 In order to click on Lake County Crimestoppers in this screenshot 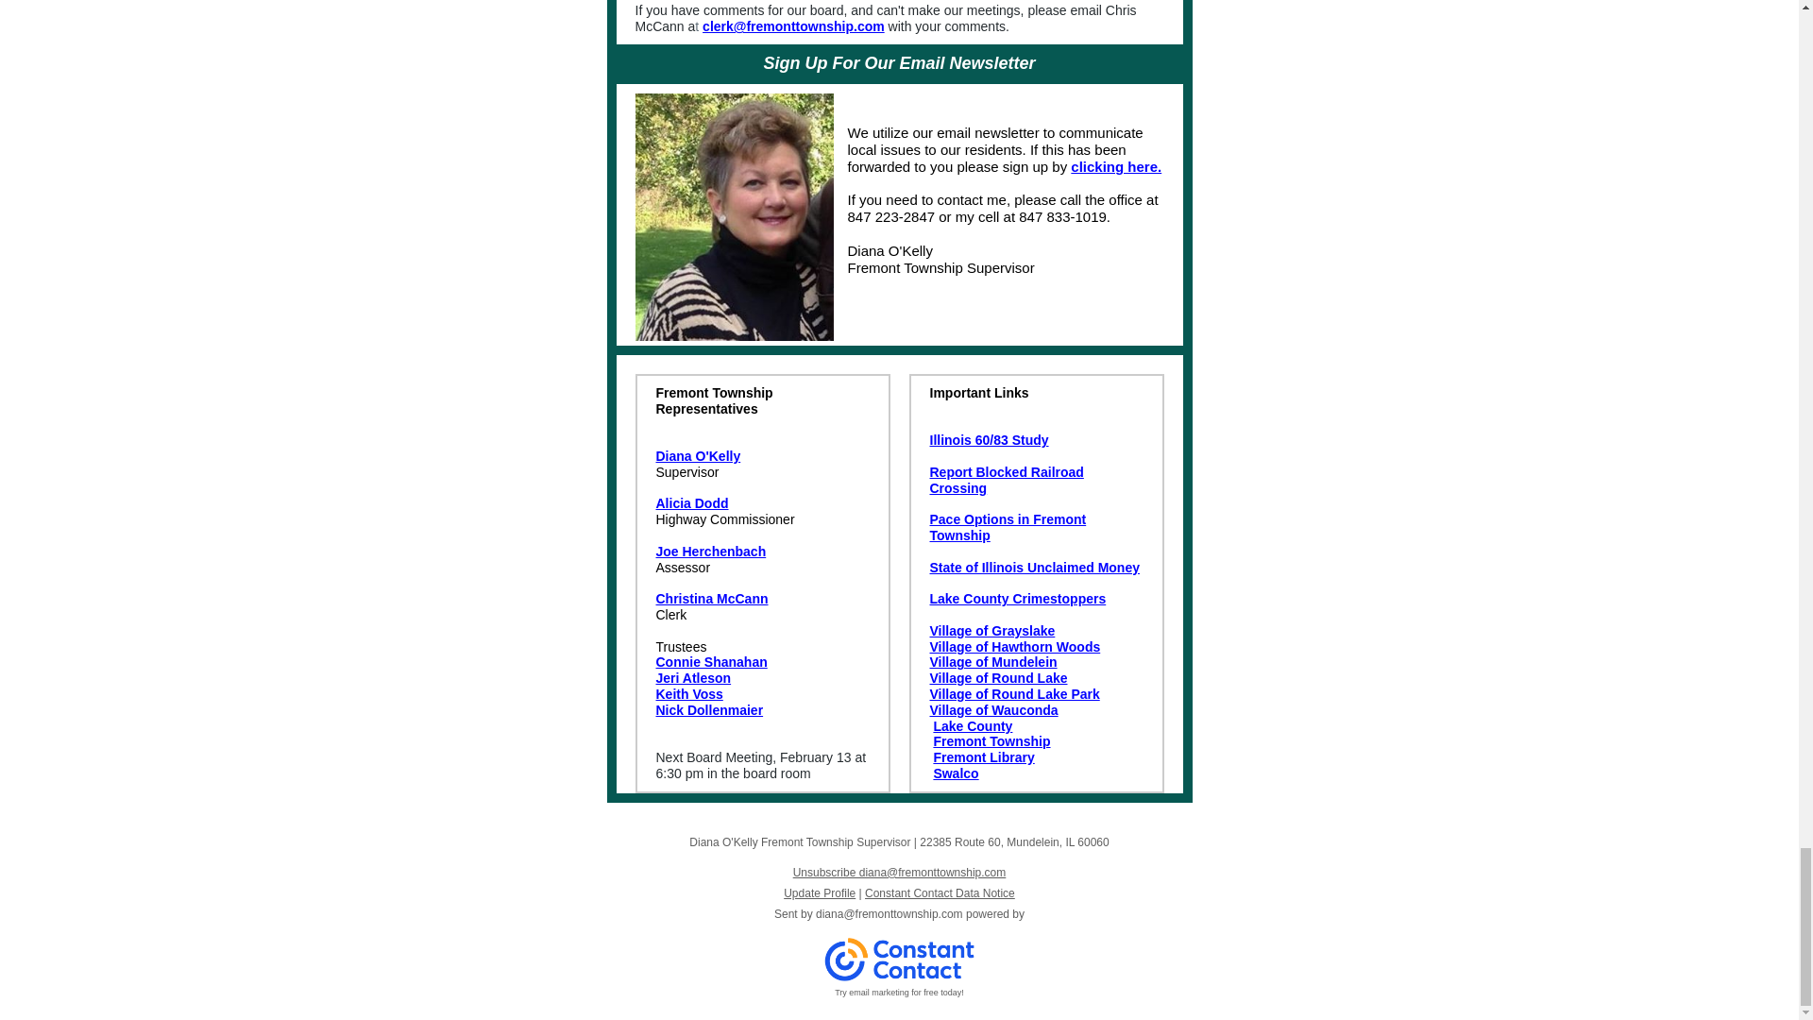, I will do `click(1017, 599)`.